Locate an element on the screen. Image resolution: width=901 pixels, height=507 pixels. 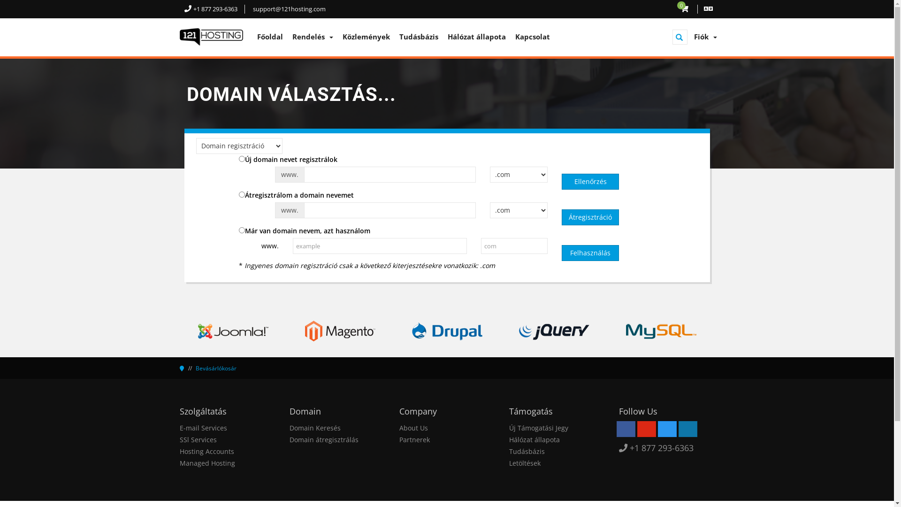
Kapcsolat is located at coordinates (533, 37).